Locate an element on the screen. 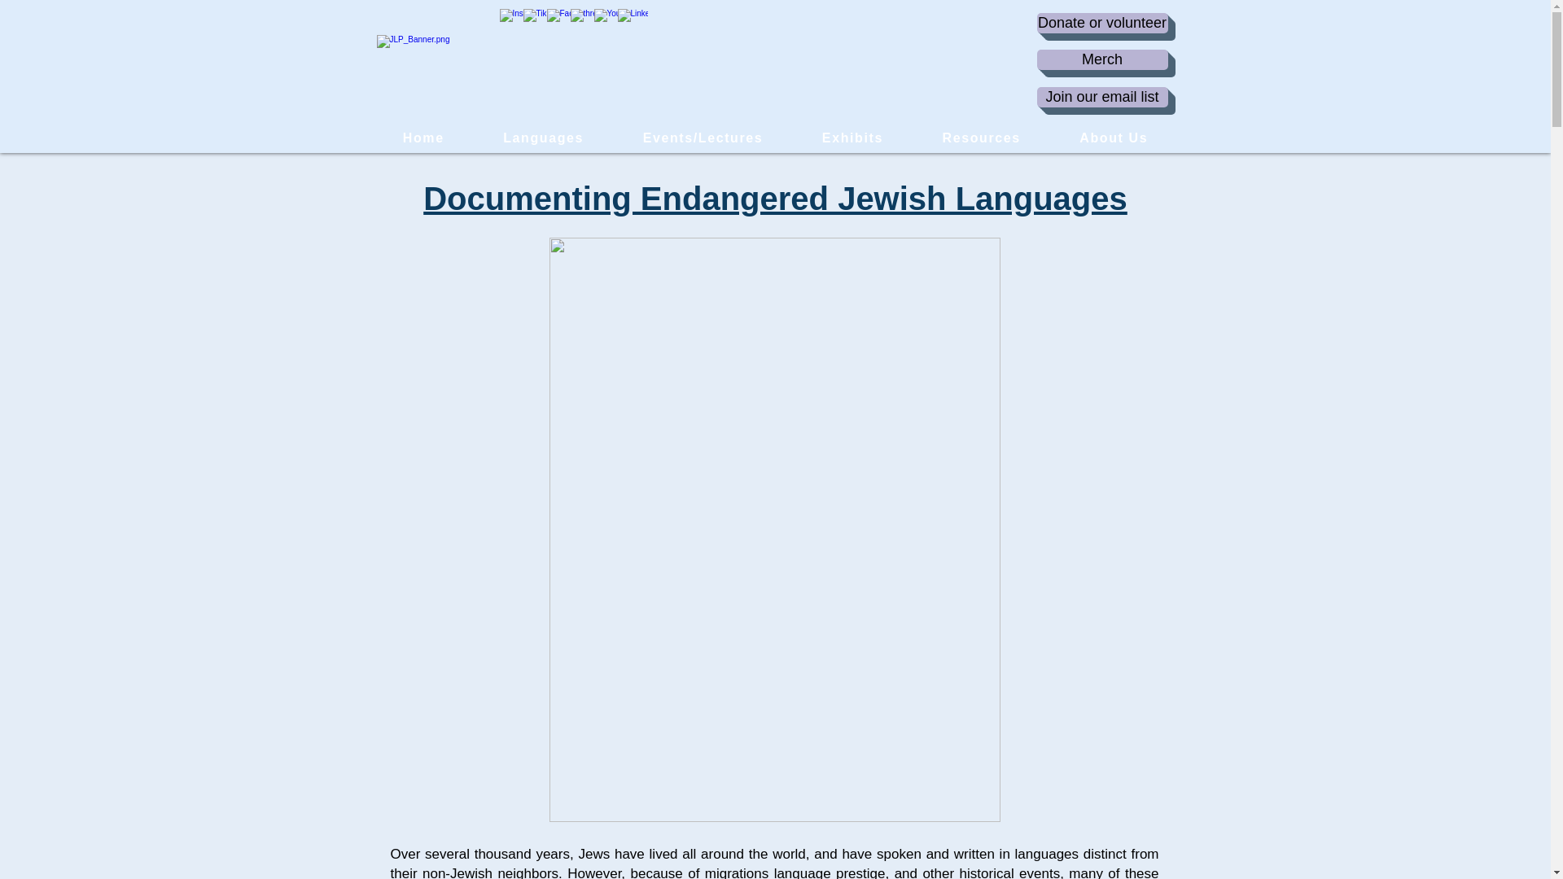  Merch is located at coordinates (1102, 59).